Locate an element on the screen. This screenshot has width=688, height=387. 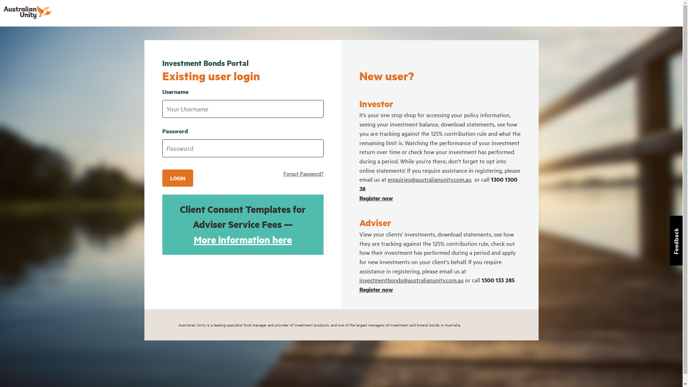
More information here is located at coordinates (243, 240).